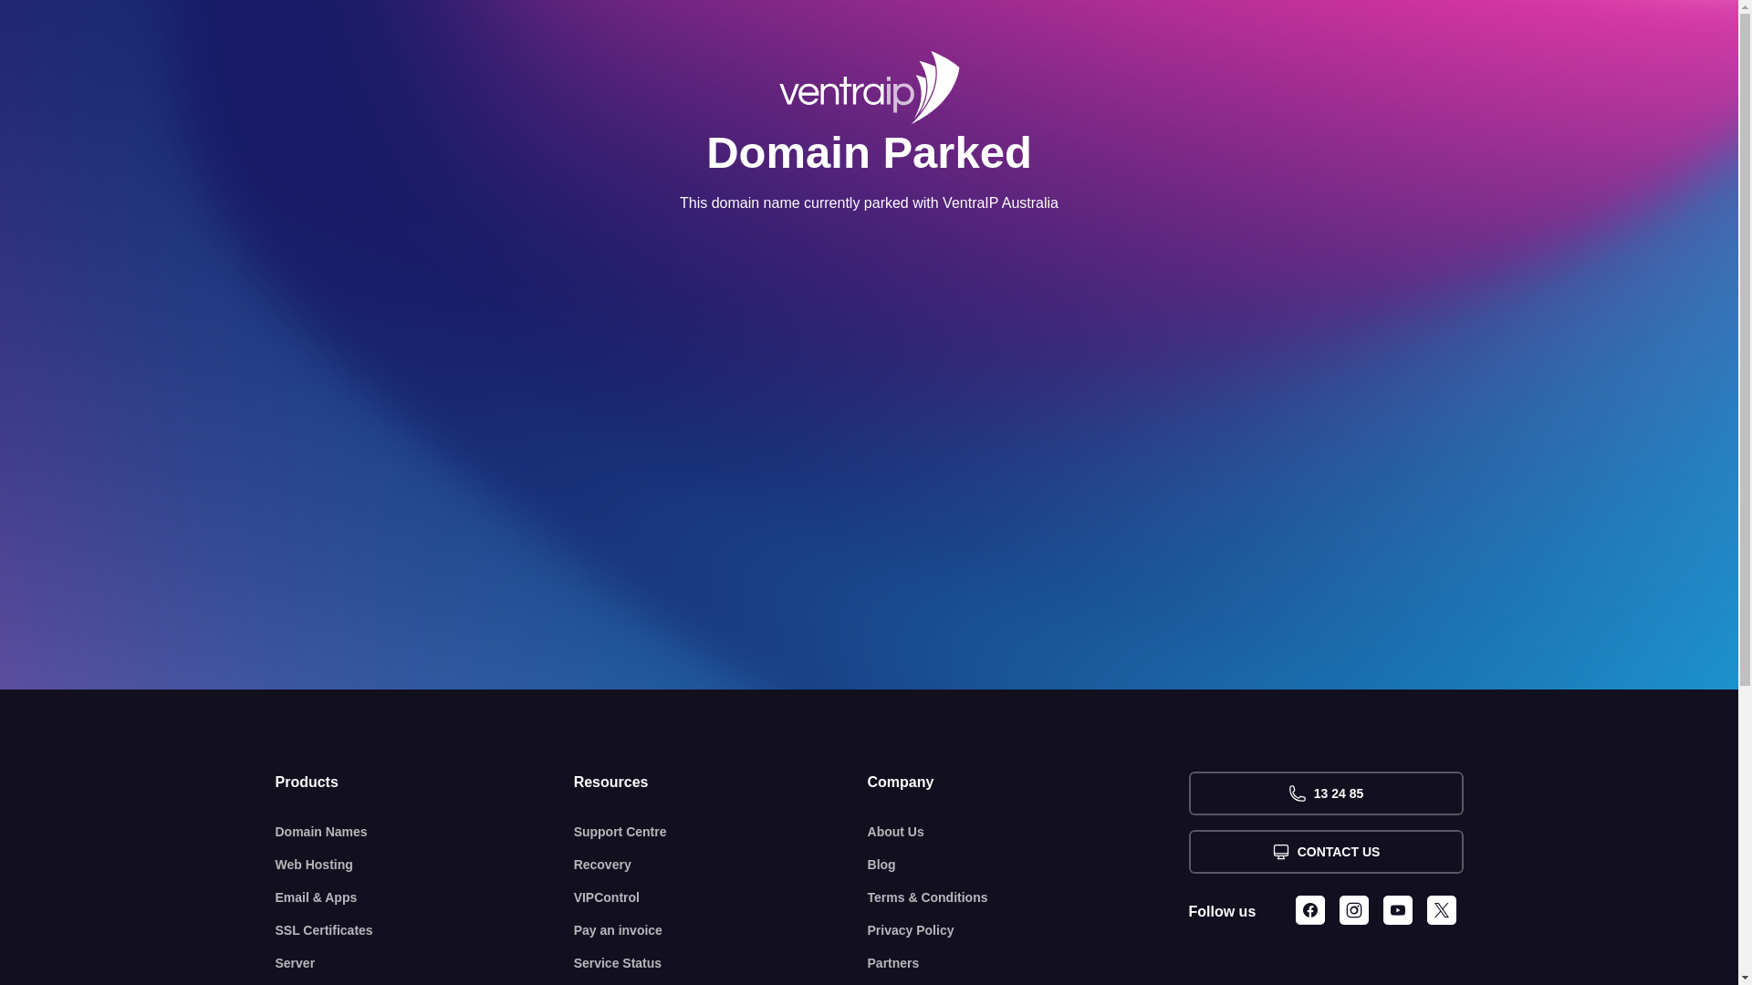 The height and width of the screenshot is (985, 1752). I want to click on CONTACT US, so click(1325, 852).